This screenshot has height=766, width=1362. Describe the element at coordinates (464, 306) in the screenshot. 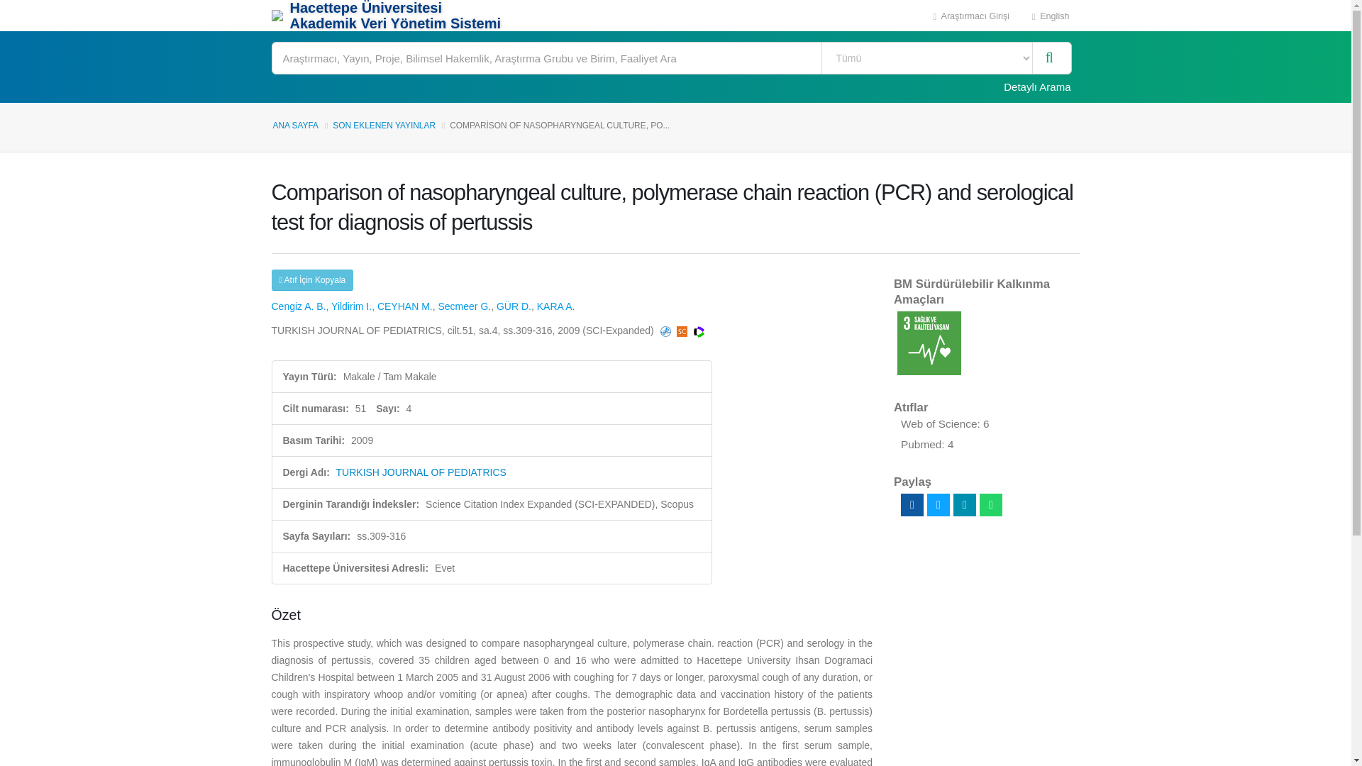

I see `Secmeer G.` at that location.